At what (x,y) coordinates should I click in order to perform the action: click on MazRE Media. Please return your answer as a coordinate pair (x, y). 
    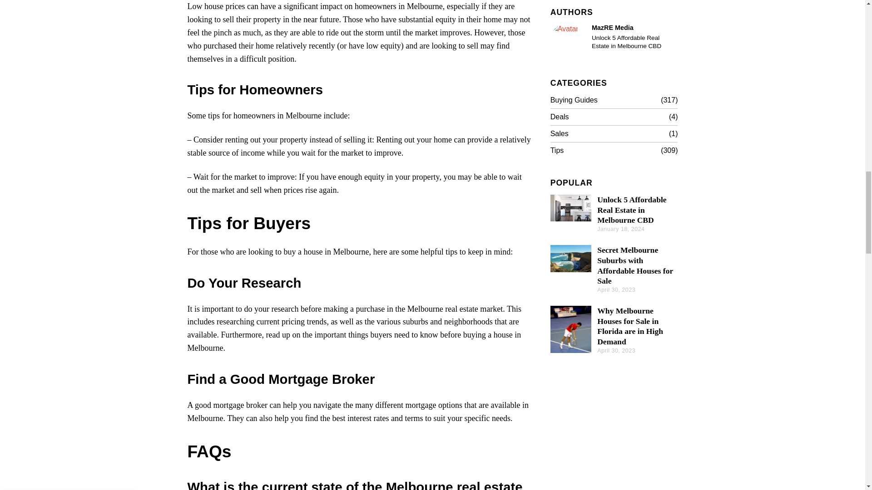
    Looking at the image, I should click on (567, 40).